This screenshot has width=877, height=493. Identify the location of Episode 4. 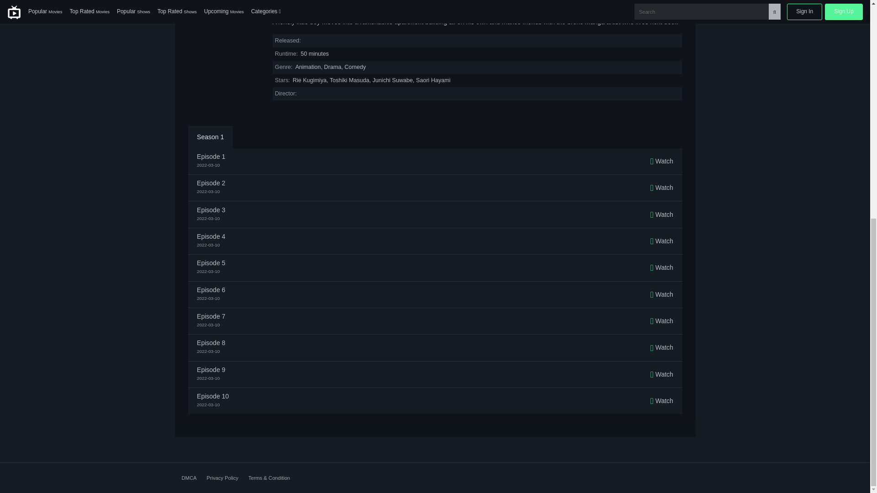
(211, 236).